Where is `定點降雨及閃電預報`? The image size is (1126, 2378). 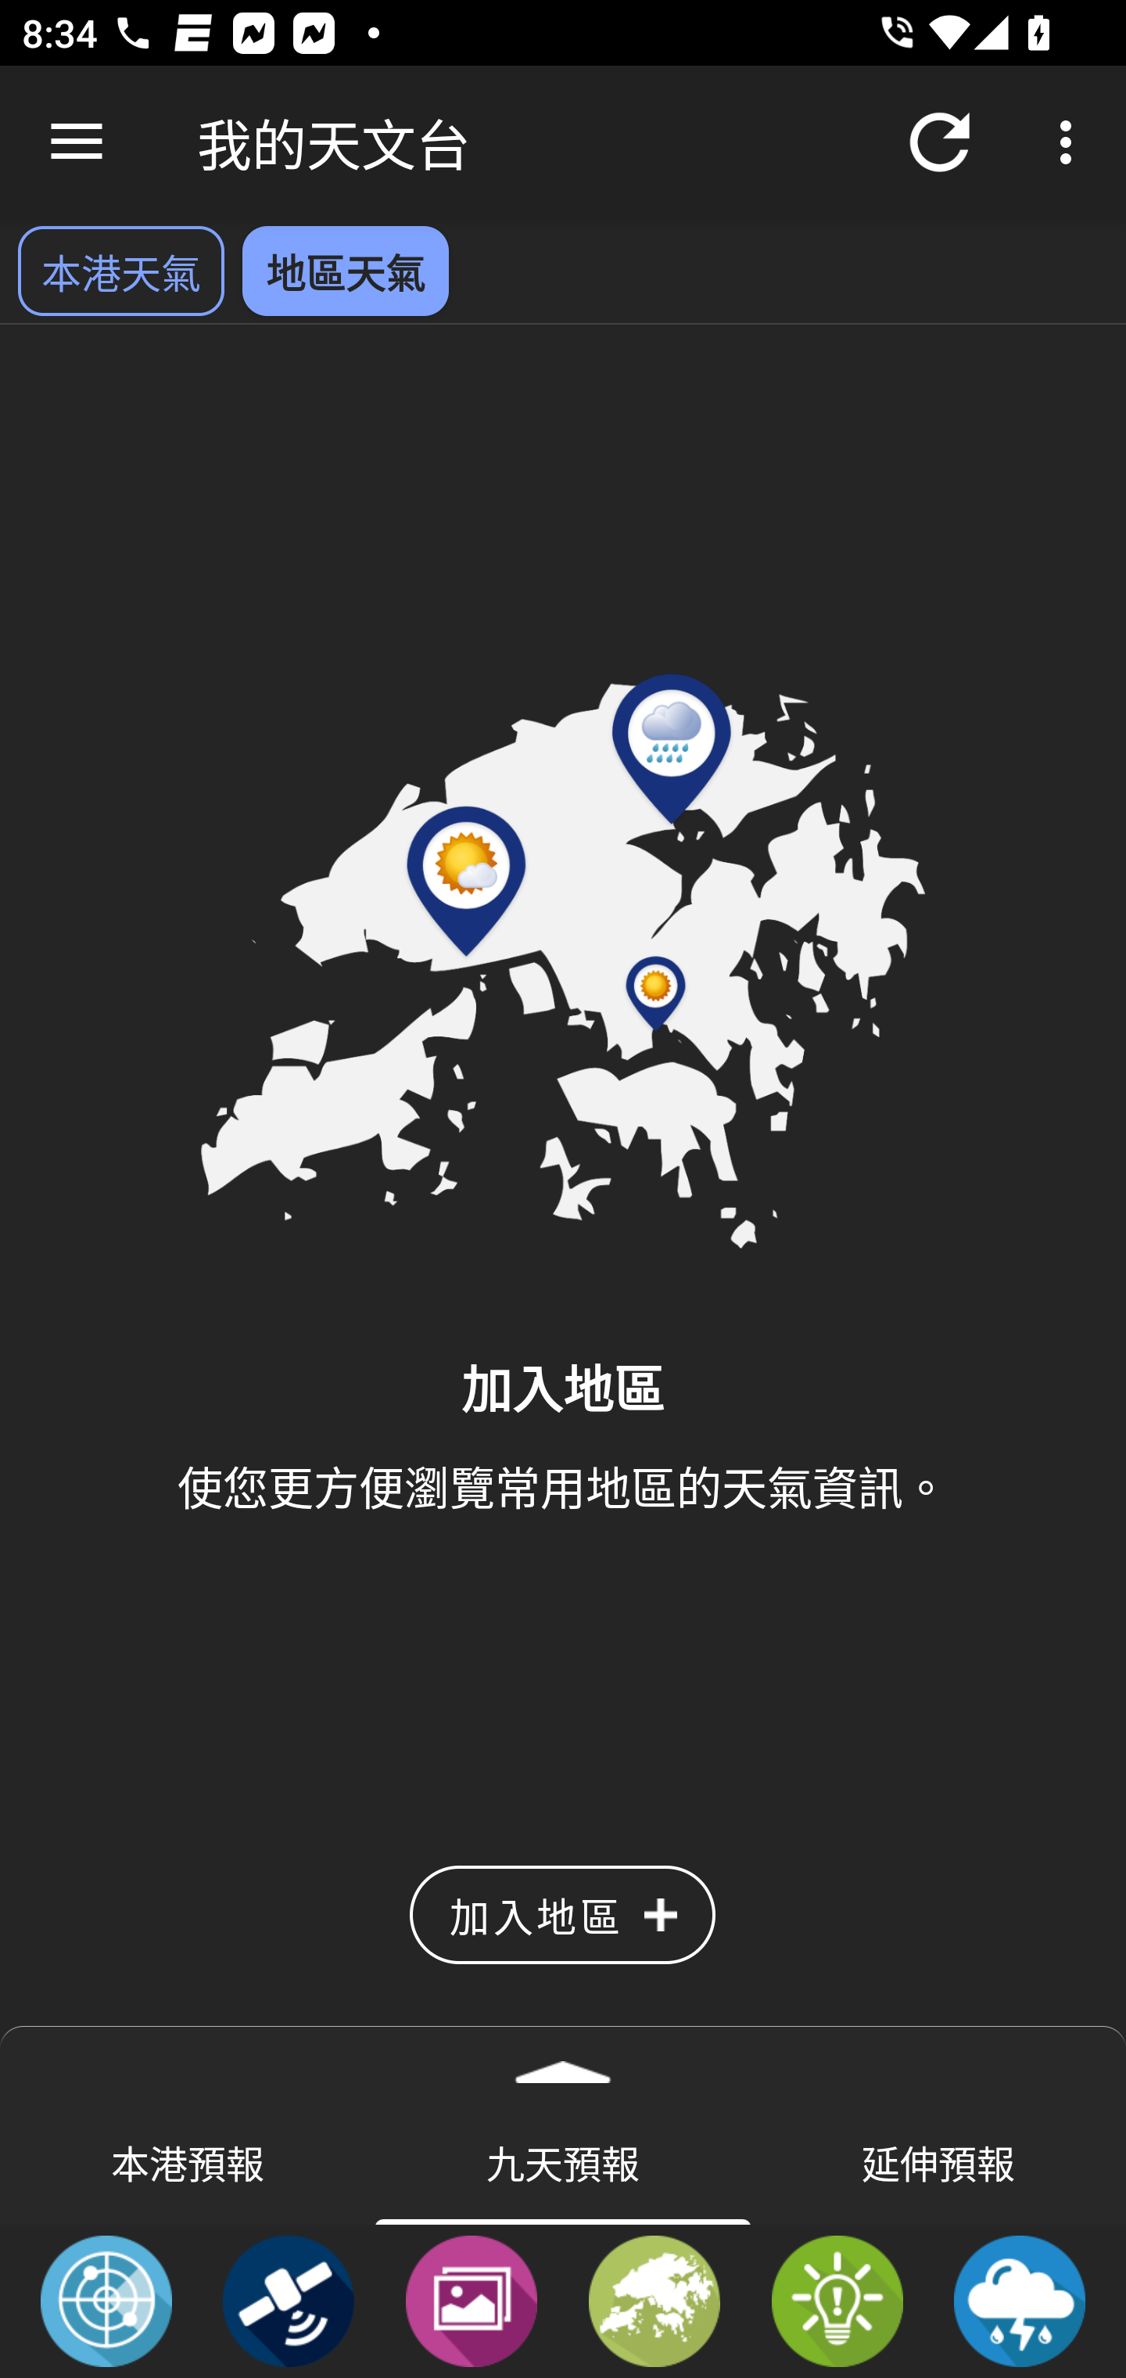
定點降雨及閃電預報 is located at coordinates (1020, 2300).